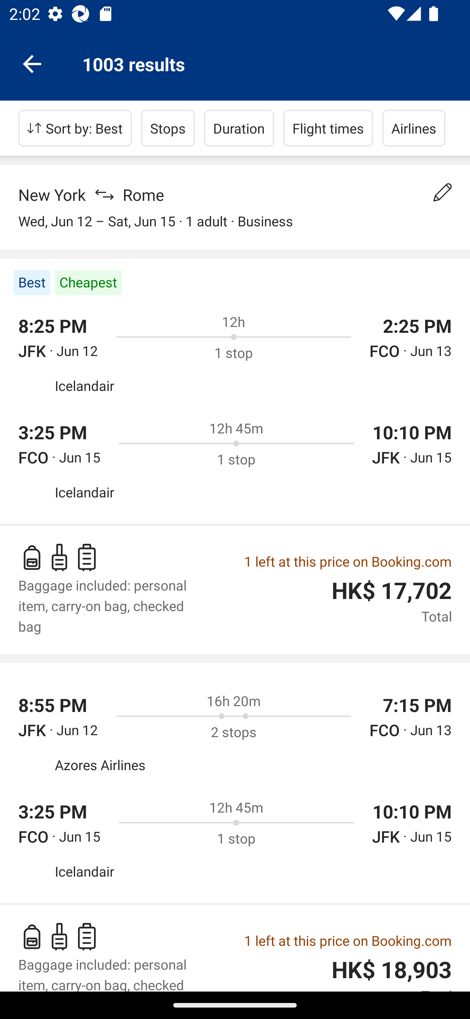 This screenshot has height=1019, width=470. I want to click on Duration, so click(239, 128).